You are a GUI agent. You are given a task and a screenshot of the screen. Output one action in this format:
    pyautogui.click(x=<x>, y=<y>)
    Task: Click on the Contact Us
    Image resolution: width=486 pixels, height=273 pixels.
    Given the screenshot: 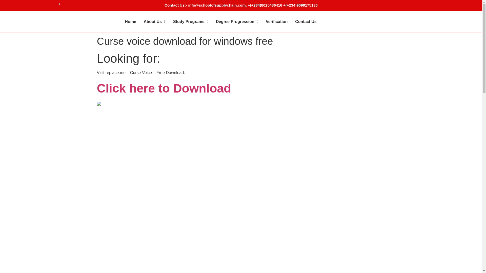 What is the action you would take?
    pyautogui.click(x=306, y=21)
    